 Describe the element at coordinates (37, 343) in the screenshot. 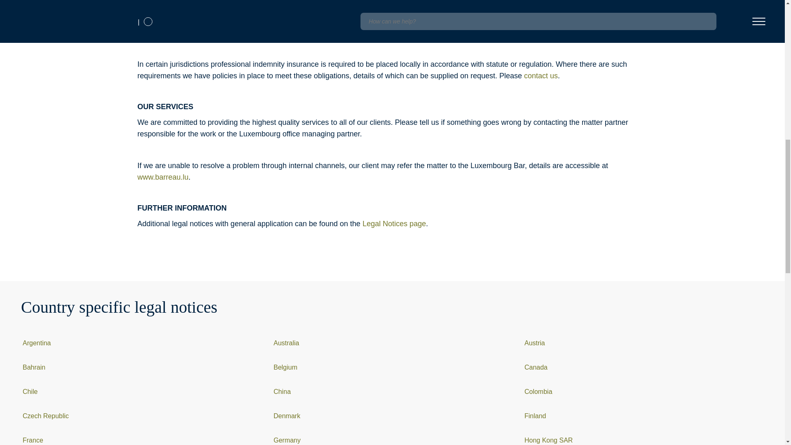

I see `Argentina` at that location.